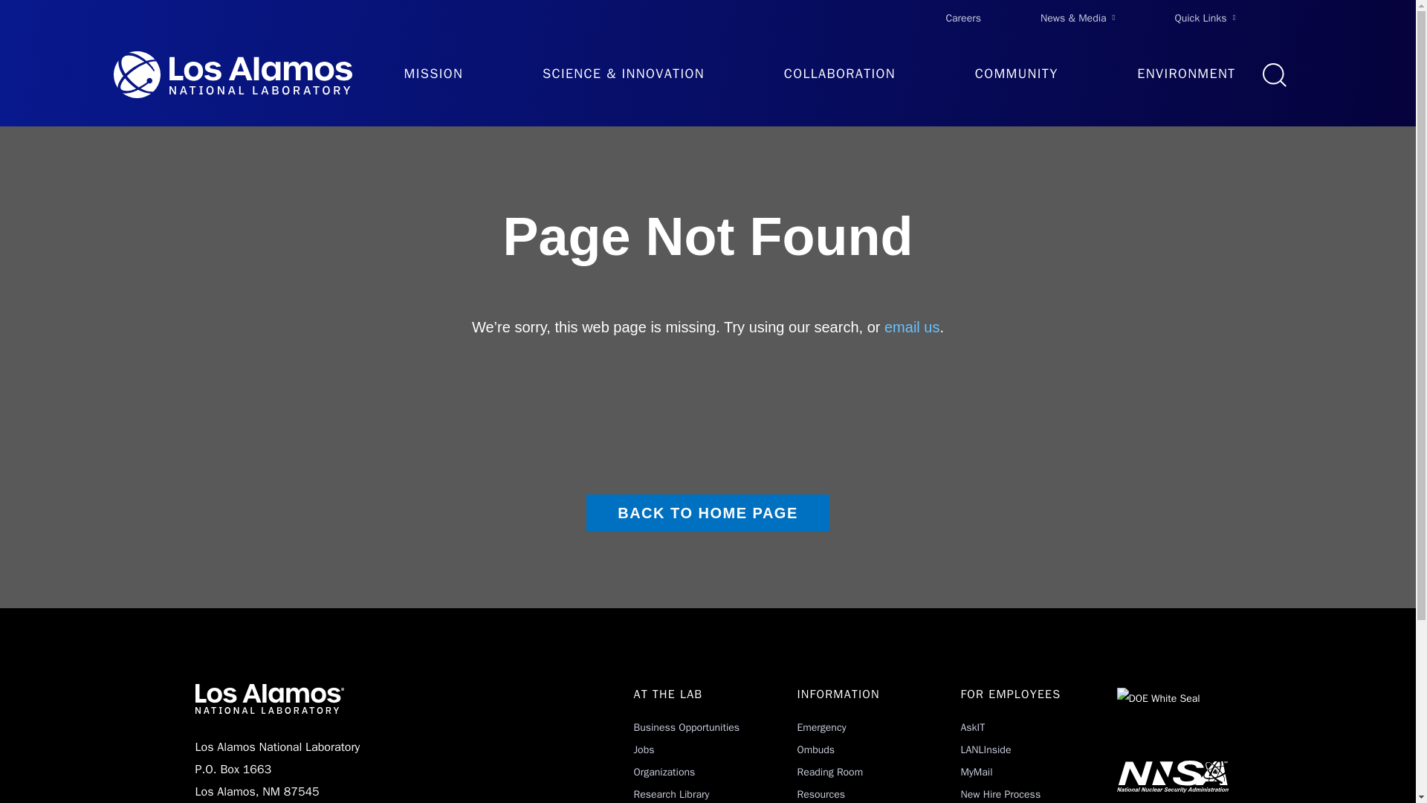 This screenshot has height=803, width=1427. I want to click on Ombuds, so click(815, 749).